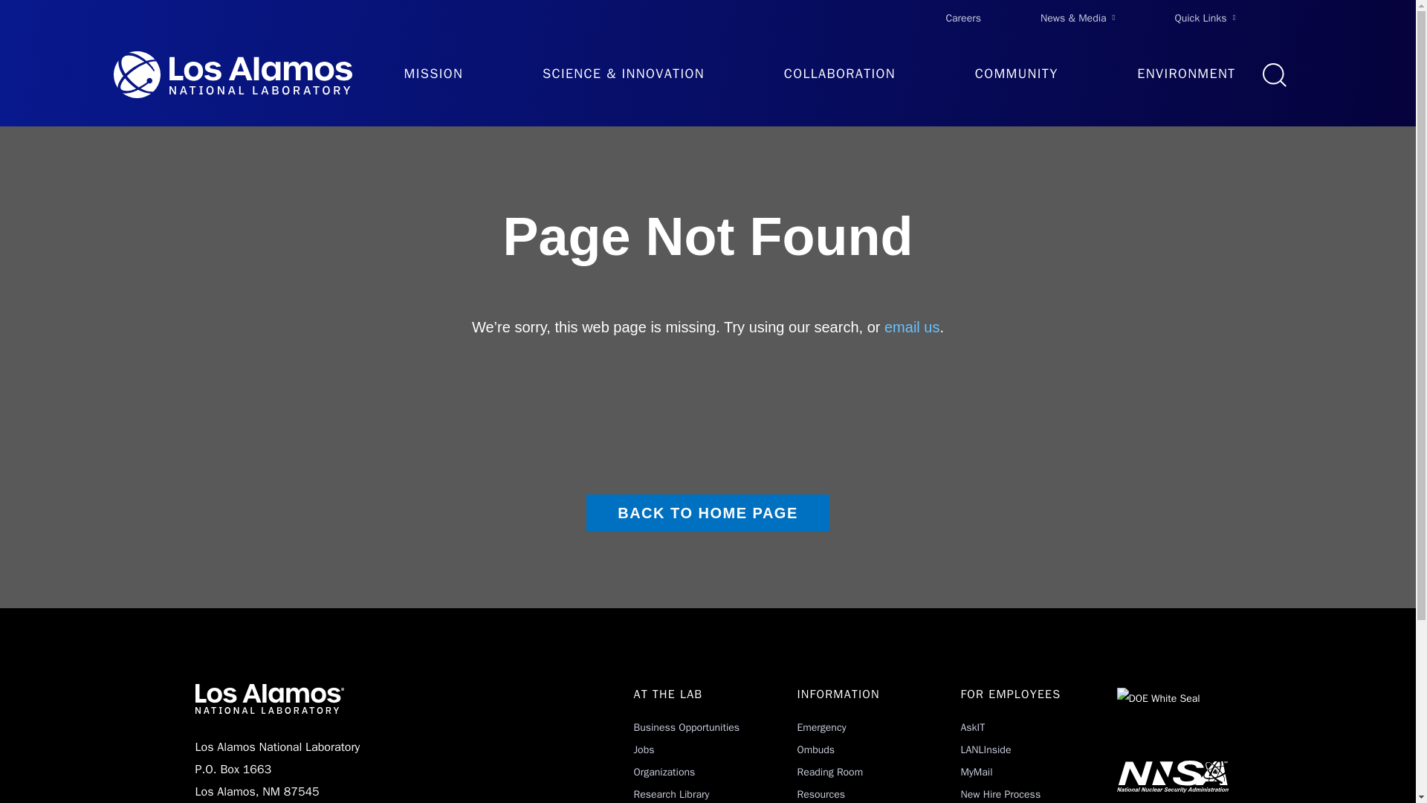 This screenshot has height=803, width=1427. I want to click on Ombuds, so click(815, 749).